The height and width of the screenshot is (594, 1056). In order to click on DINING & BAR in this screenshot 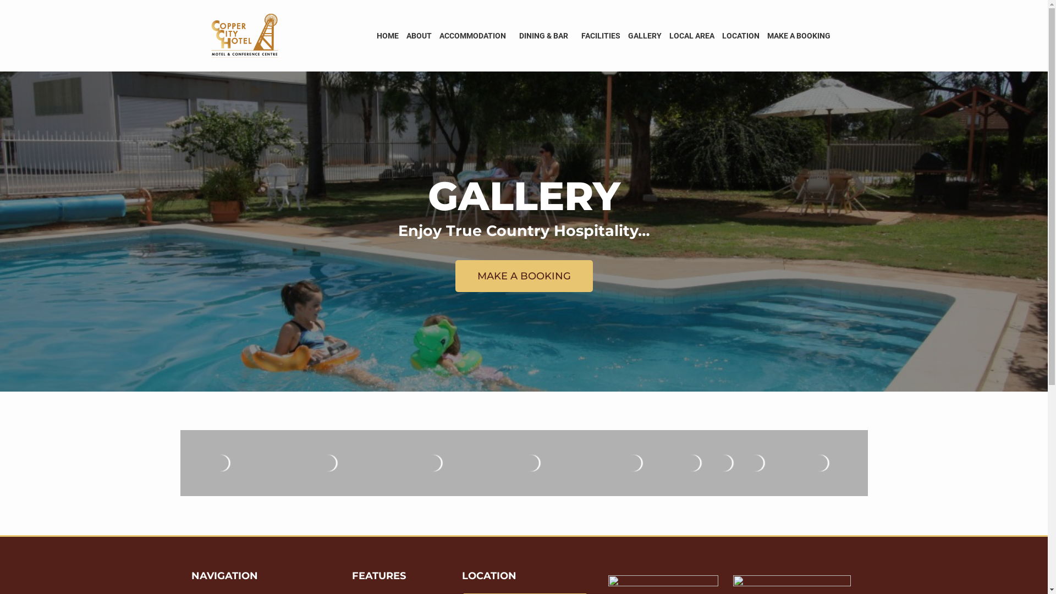, I will do `click(546, 36)`.